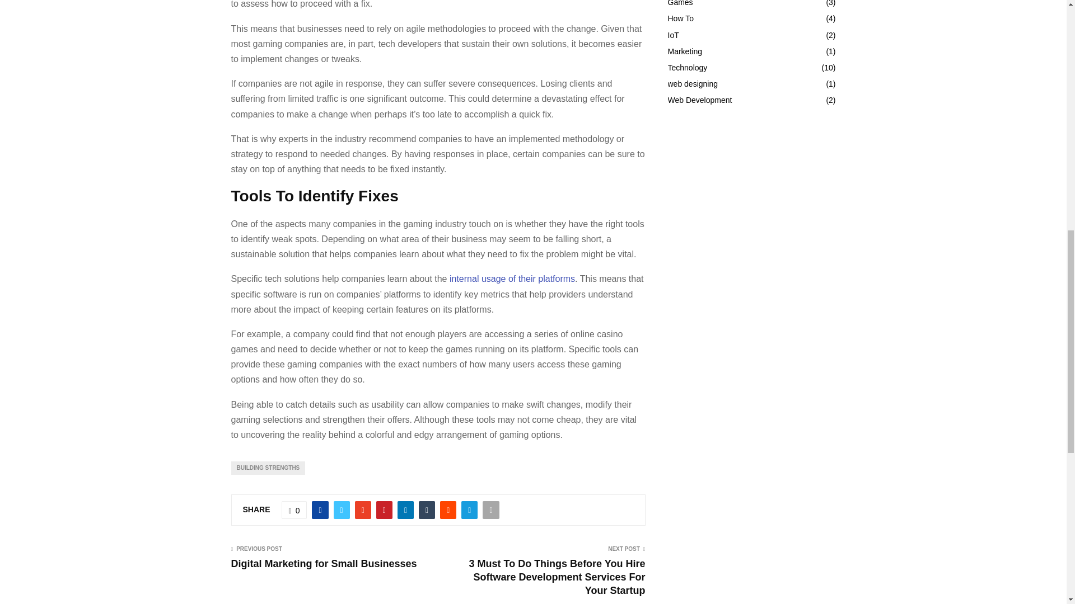 This screenshot has width=1075, height=604. I want to click on 0, so click(295, 510).